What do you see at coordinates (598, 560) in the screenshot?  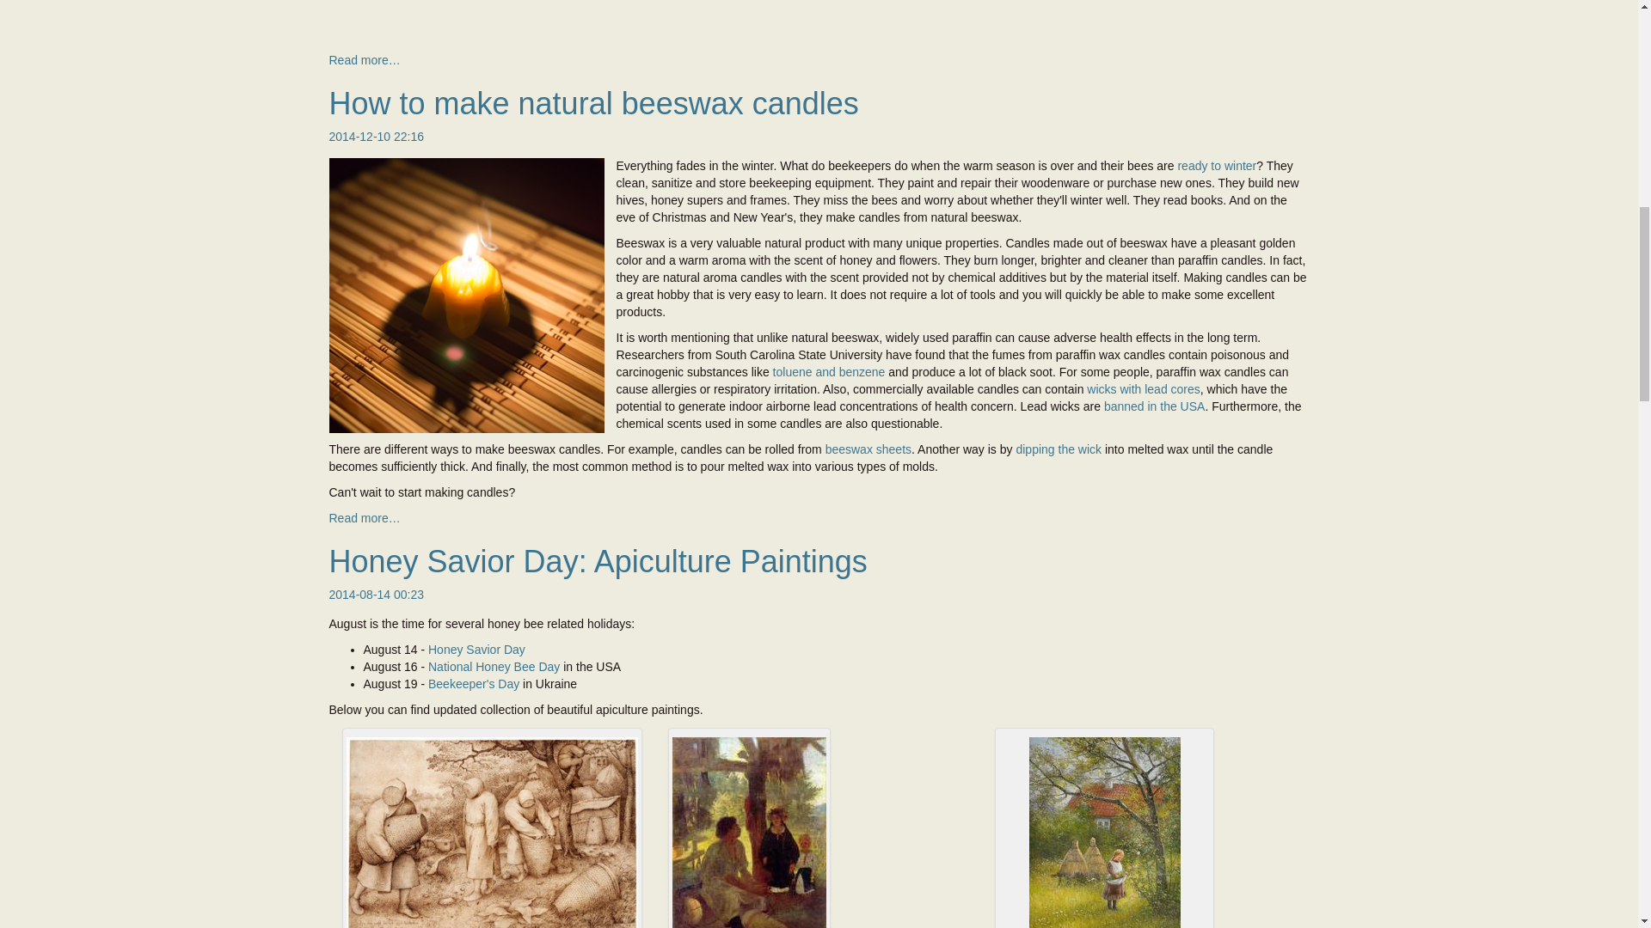 I see `Honey Savior Day: Apiculture Paintings` at bounding box center [598, 560].